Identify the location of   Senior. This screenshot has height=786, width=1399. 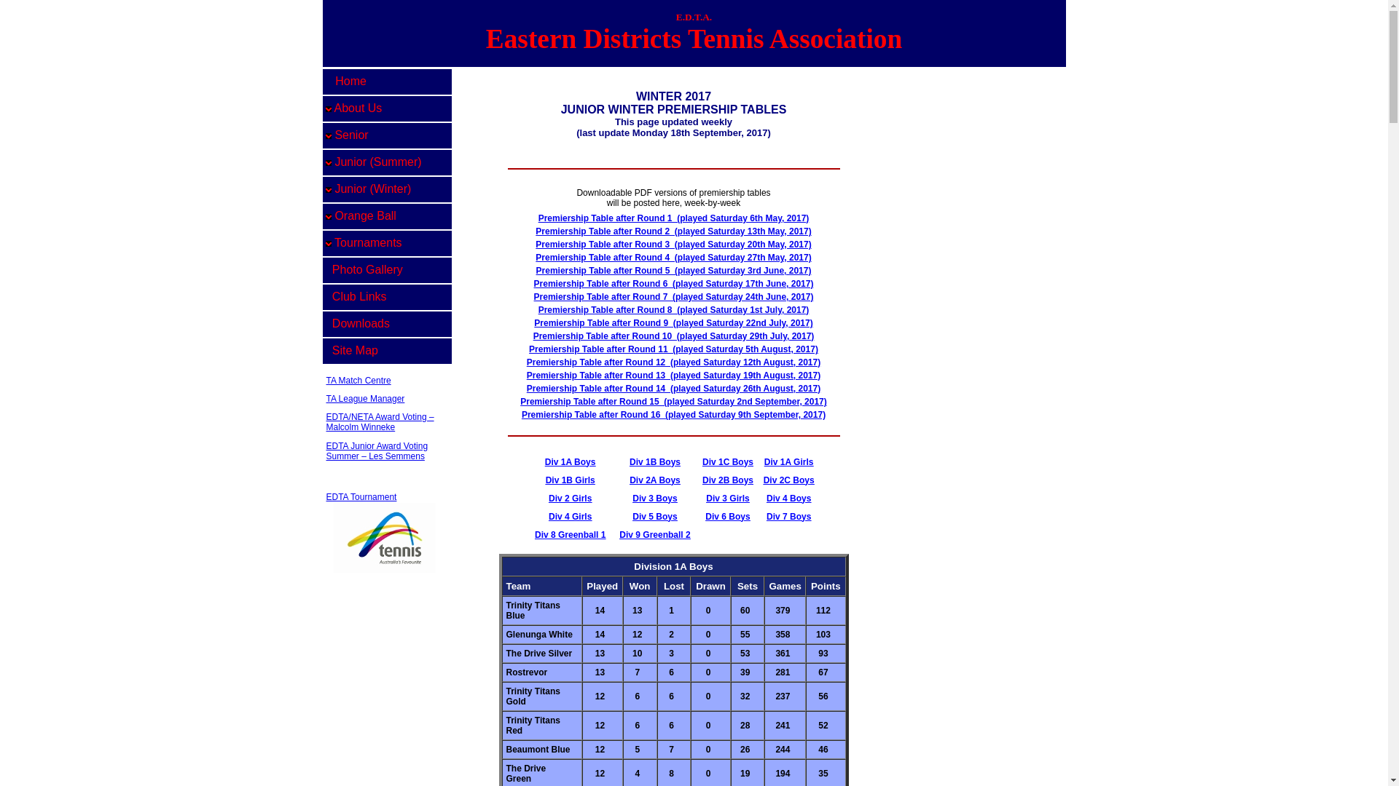
(386, 135).